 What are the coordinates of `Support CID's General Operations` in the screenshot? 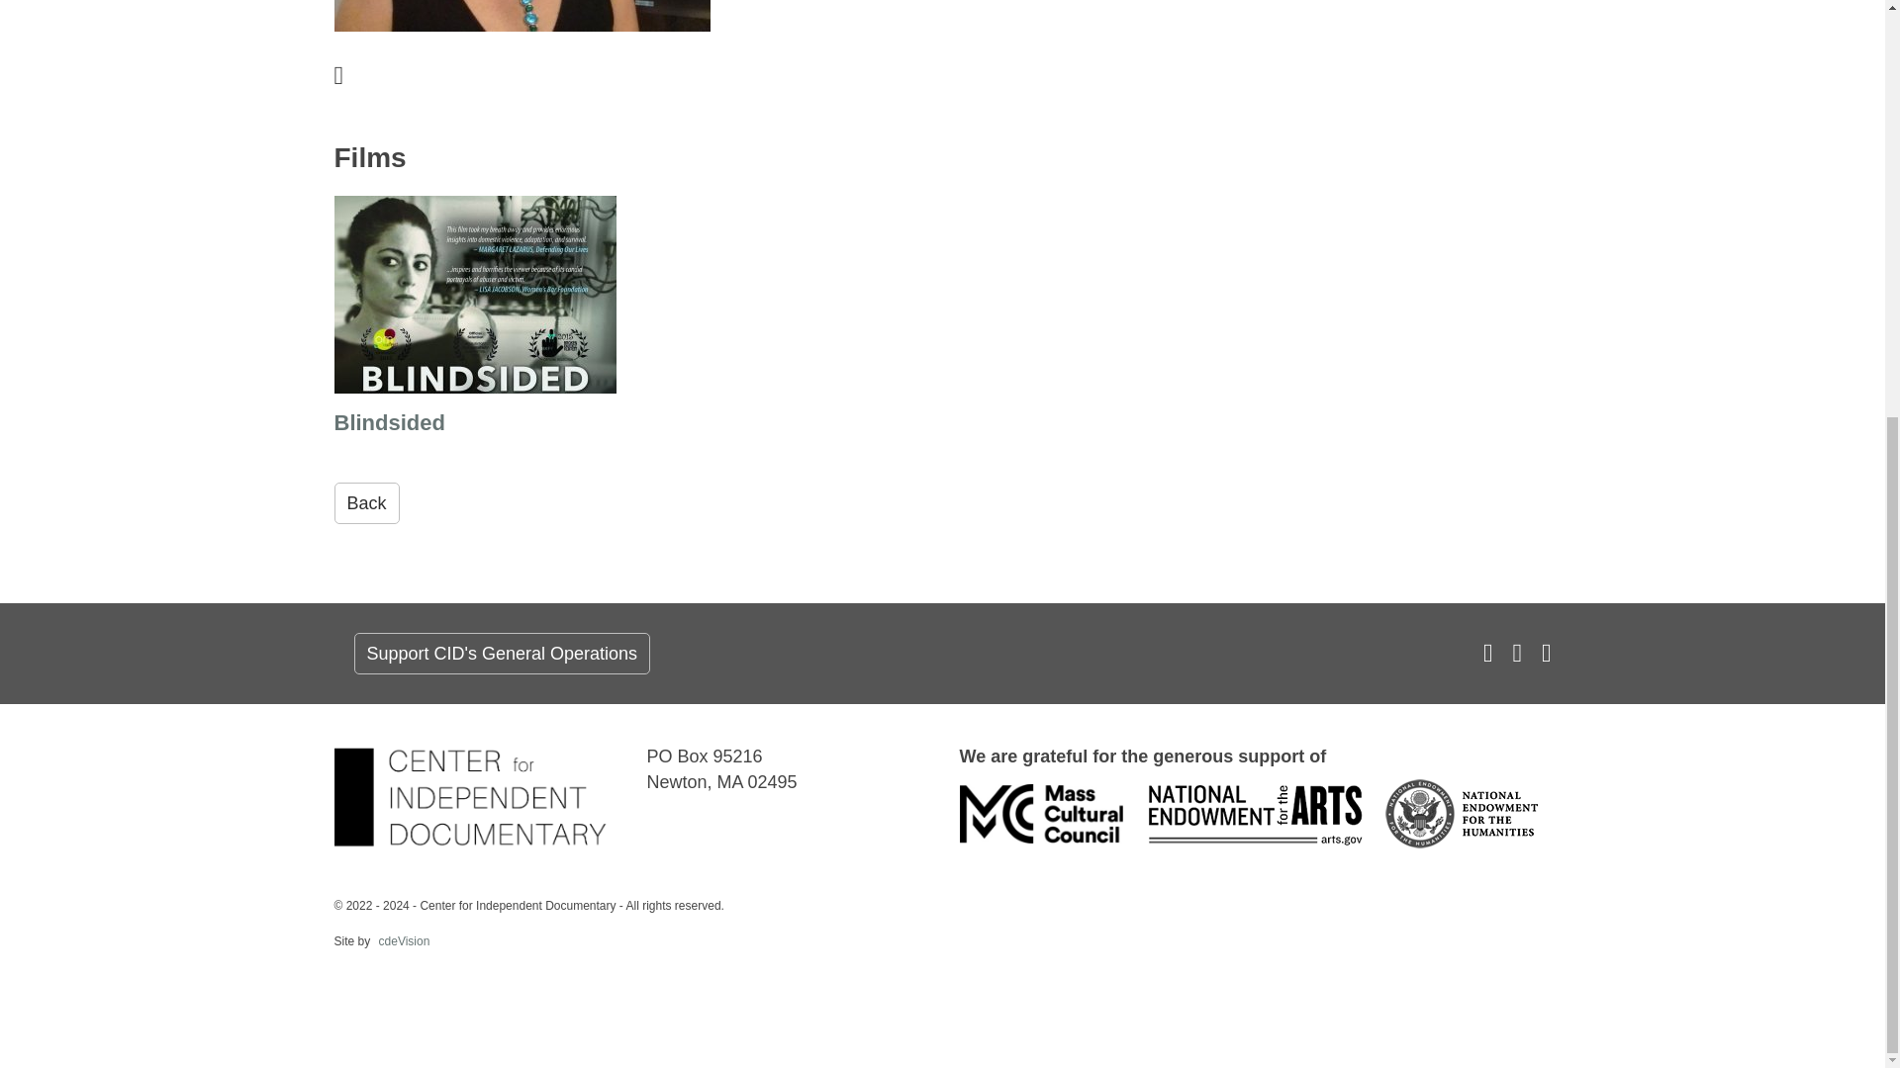 It's located at (503, 653).